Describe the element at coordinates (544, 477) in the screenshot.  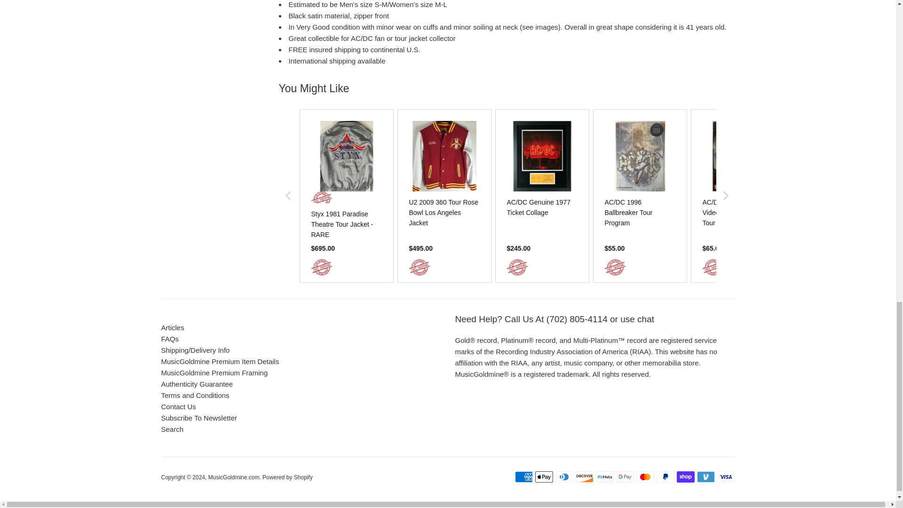
I see `Apple Pay` at that location.